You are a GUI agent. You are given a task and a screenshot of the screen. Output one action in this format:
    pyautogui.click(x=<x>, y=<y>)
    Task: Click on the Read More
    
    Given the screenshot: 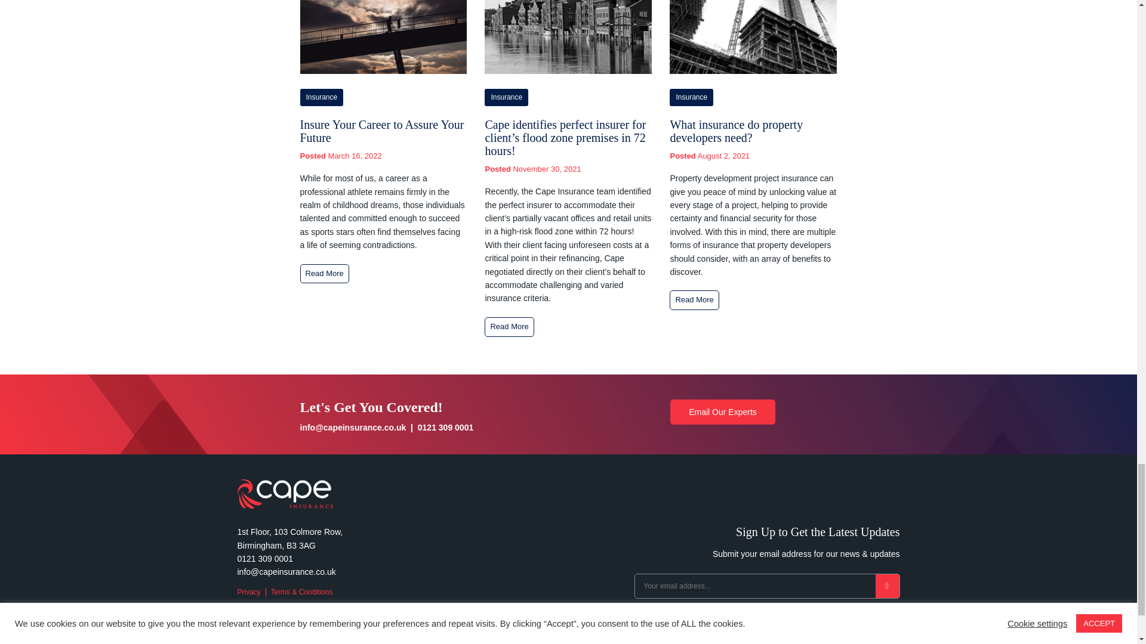 What is the action you would take?
    pyautogui.click(x=694, y=300)
    